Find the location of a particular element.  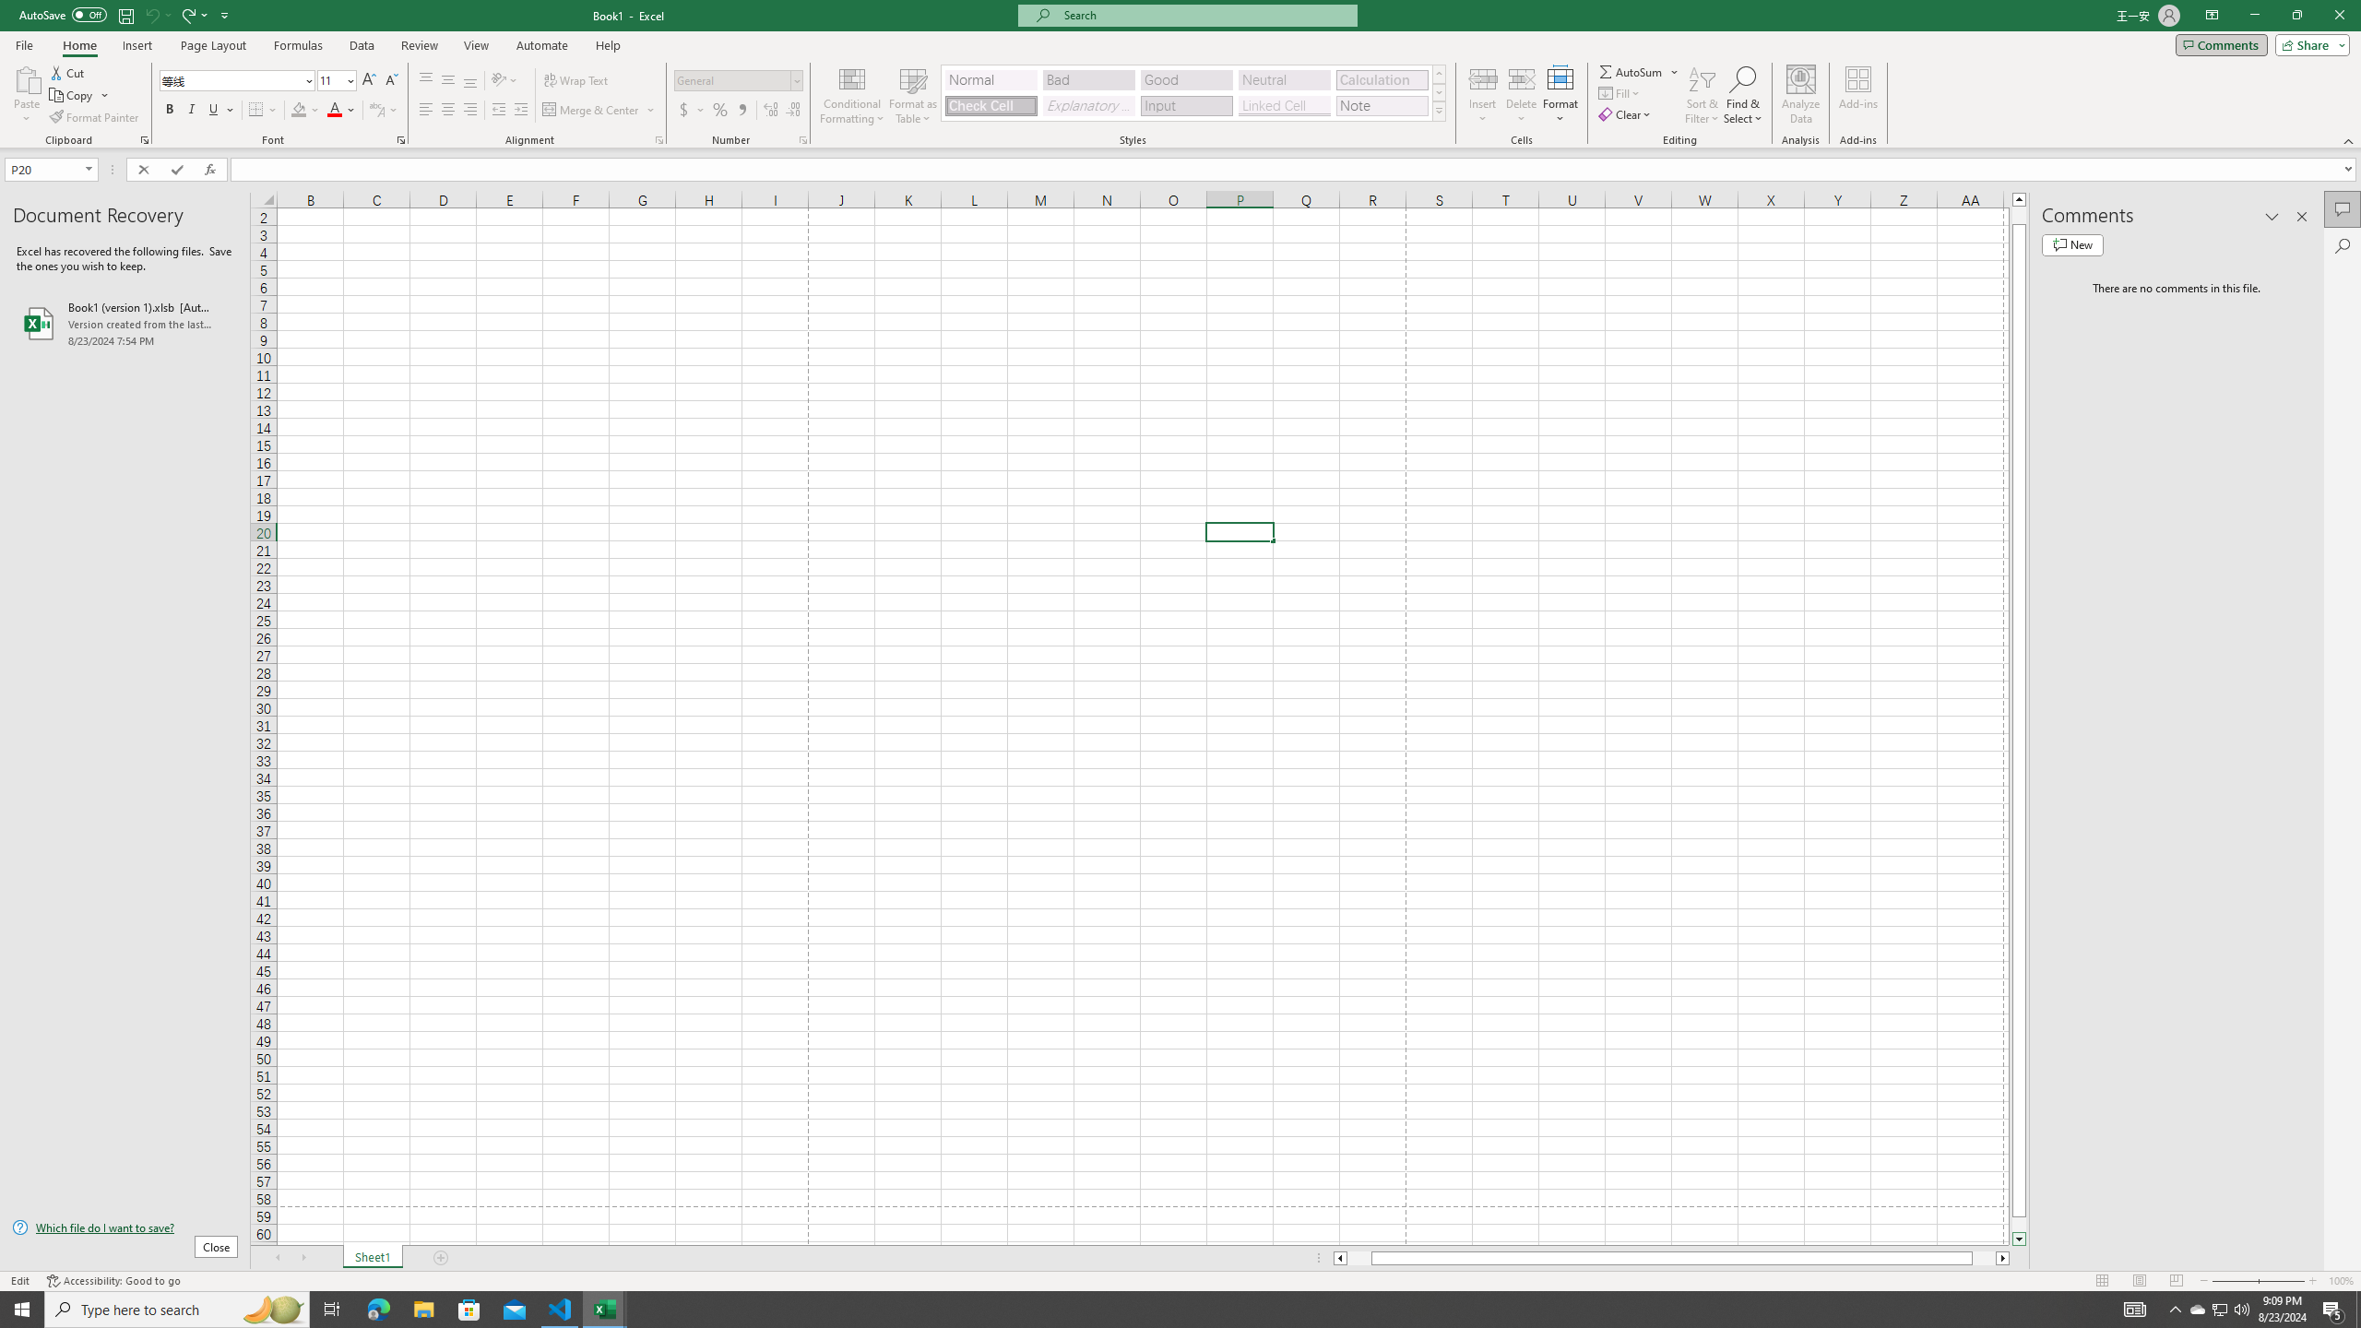

Underline is located at coordinates (220, 111).